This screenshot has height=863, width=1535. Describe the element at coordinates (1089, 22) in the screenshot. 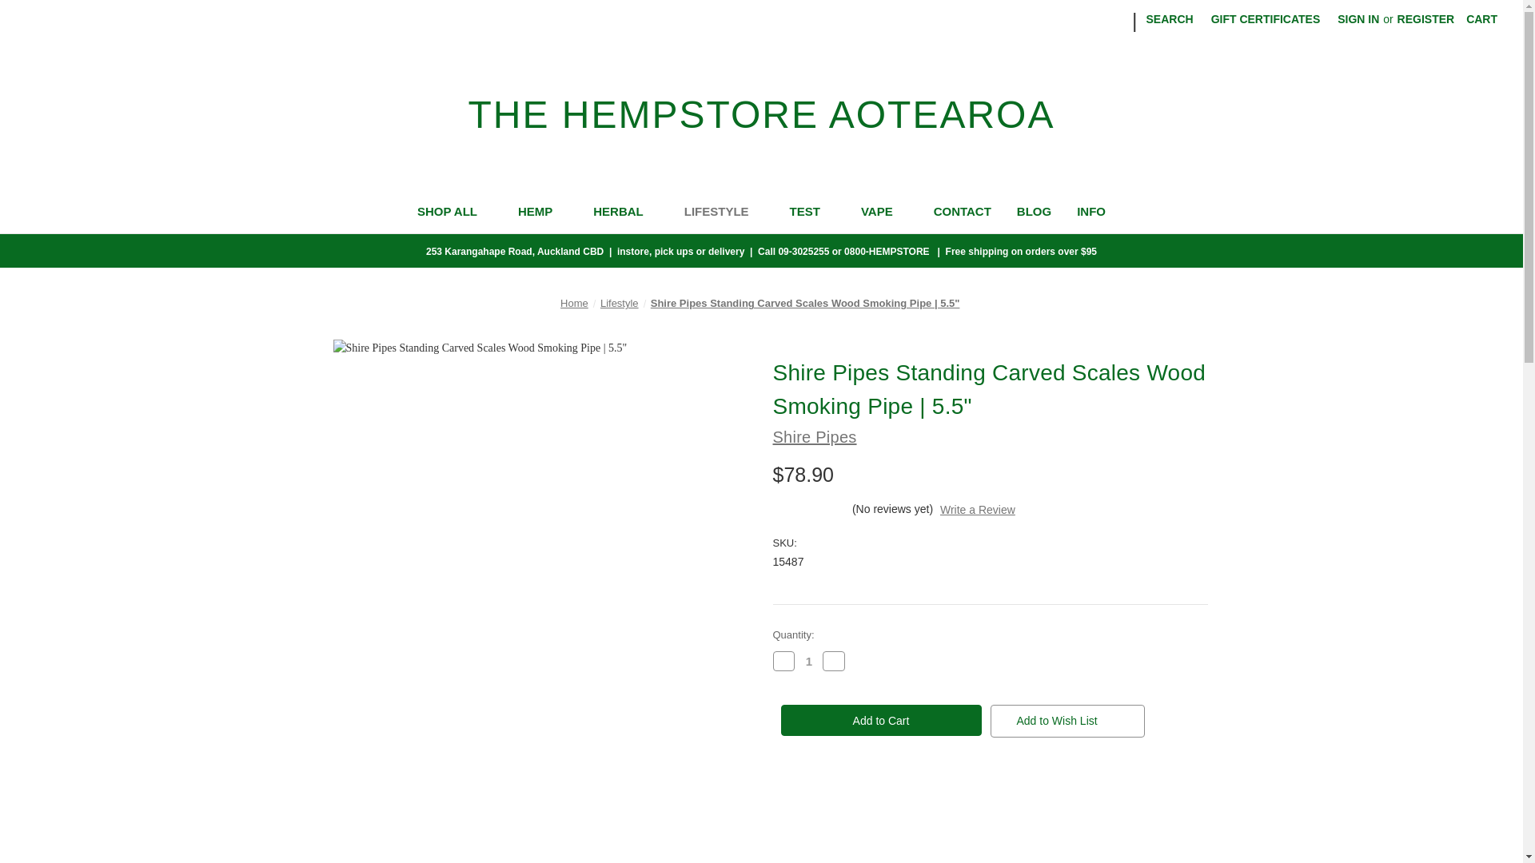

I see `Instagram` at that location.